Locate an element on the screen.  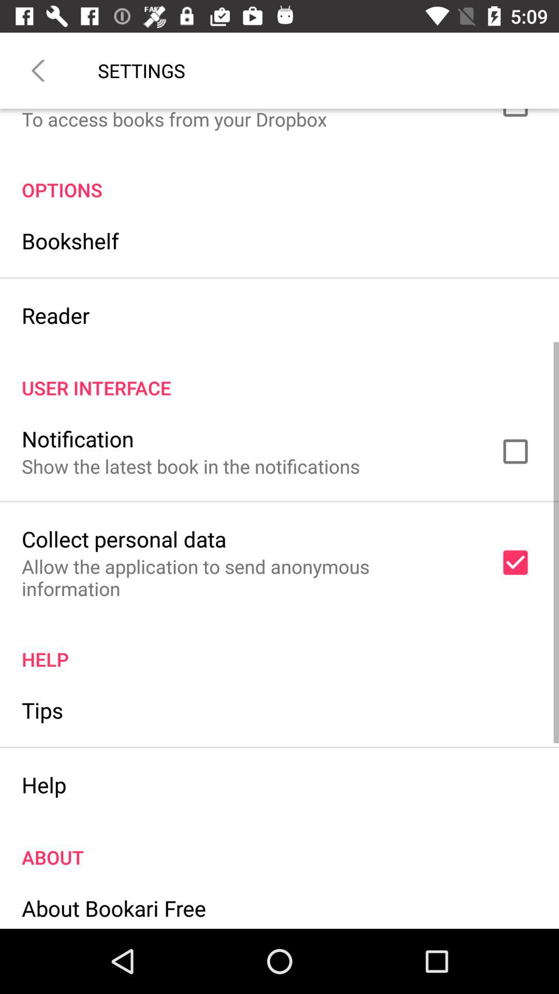
go back is located at coordinates (38, 70).